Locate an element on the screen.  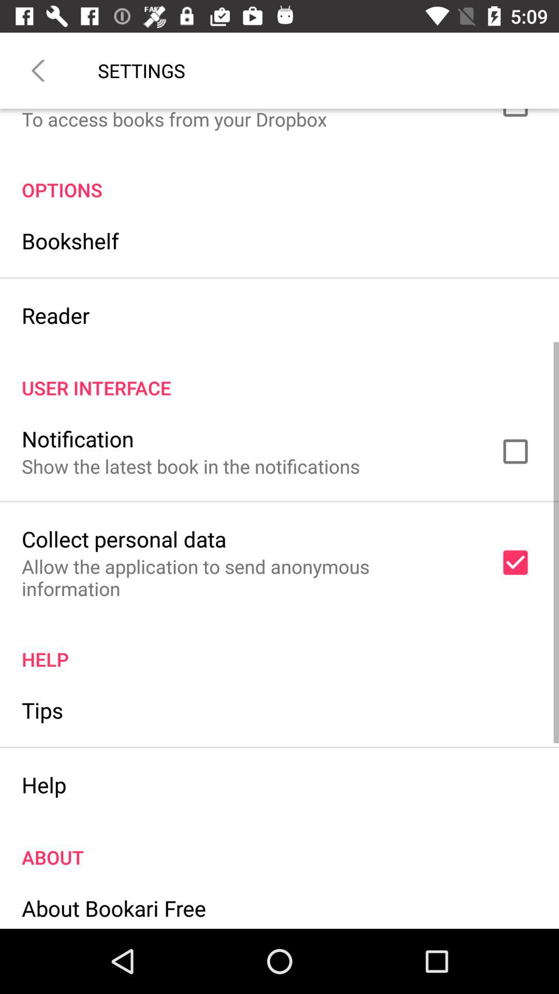
go back is located at coordinates (38, 70).